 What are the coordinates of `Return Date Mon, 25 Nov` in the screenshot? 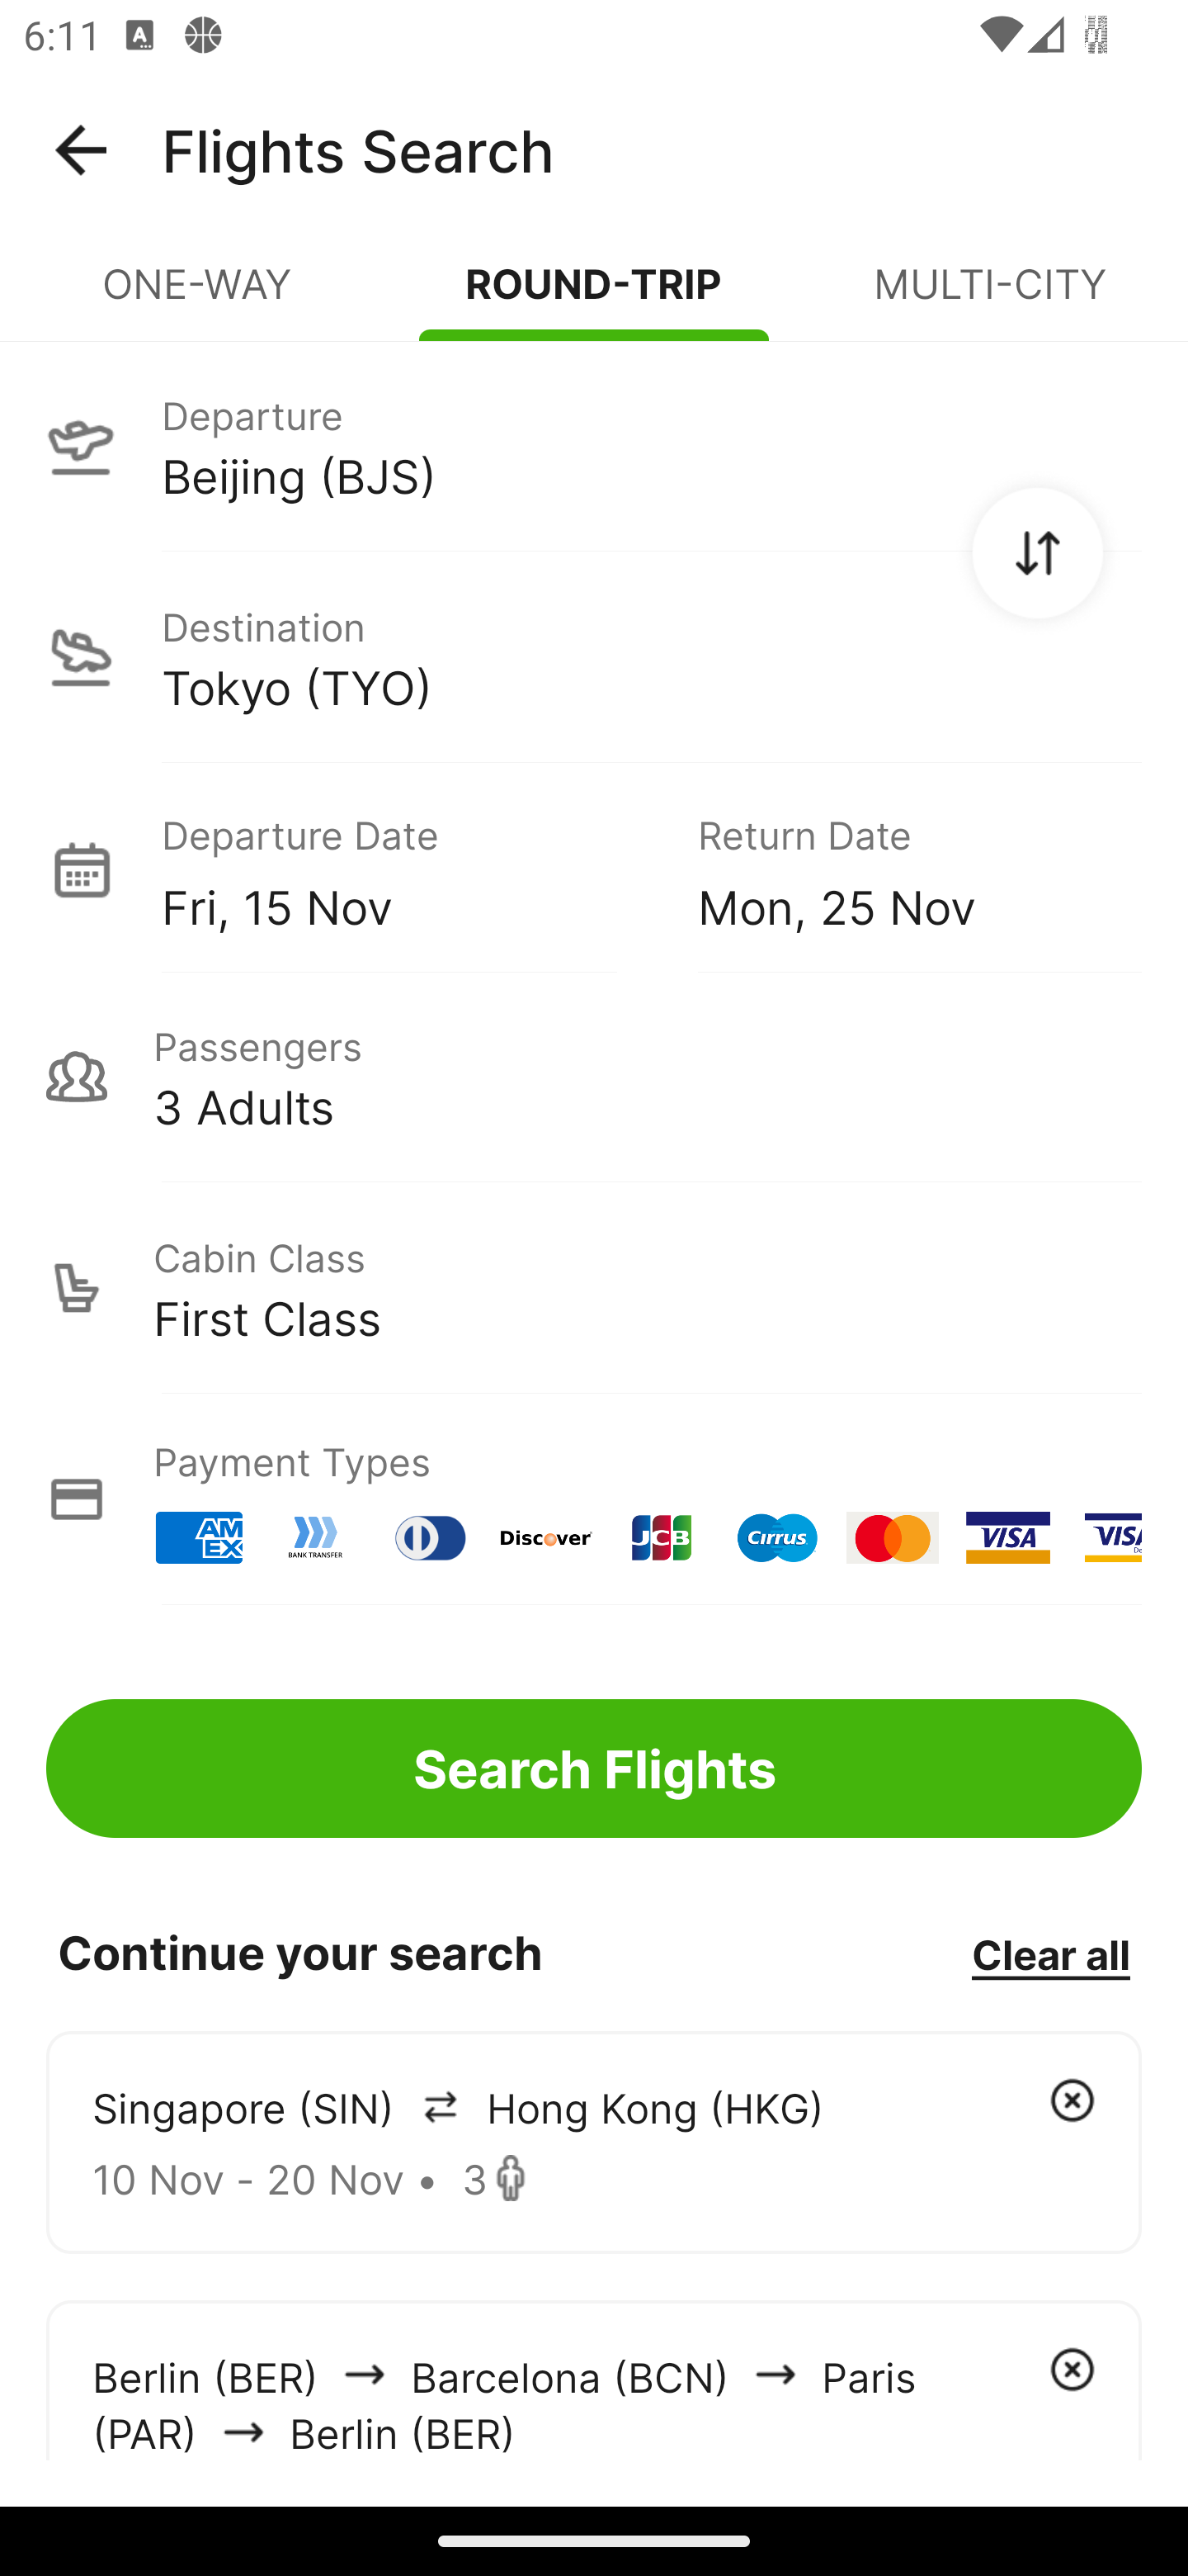 It's located at (896, 869).